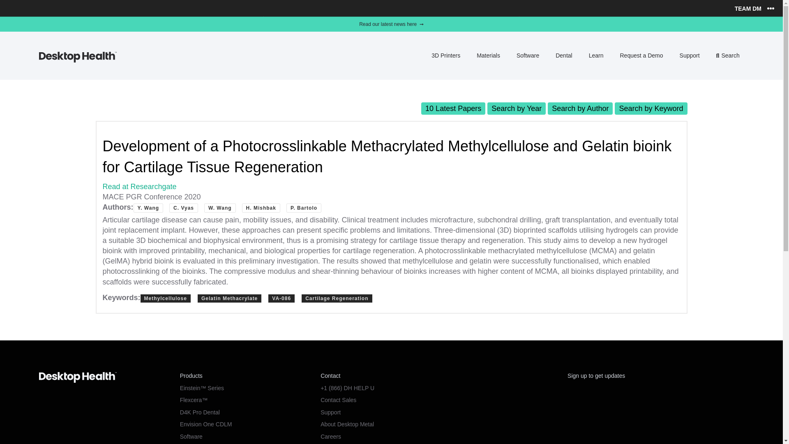  Describe the element at coordinates (446, 55) in the screenshot. I see `3D Printers` at that location.